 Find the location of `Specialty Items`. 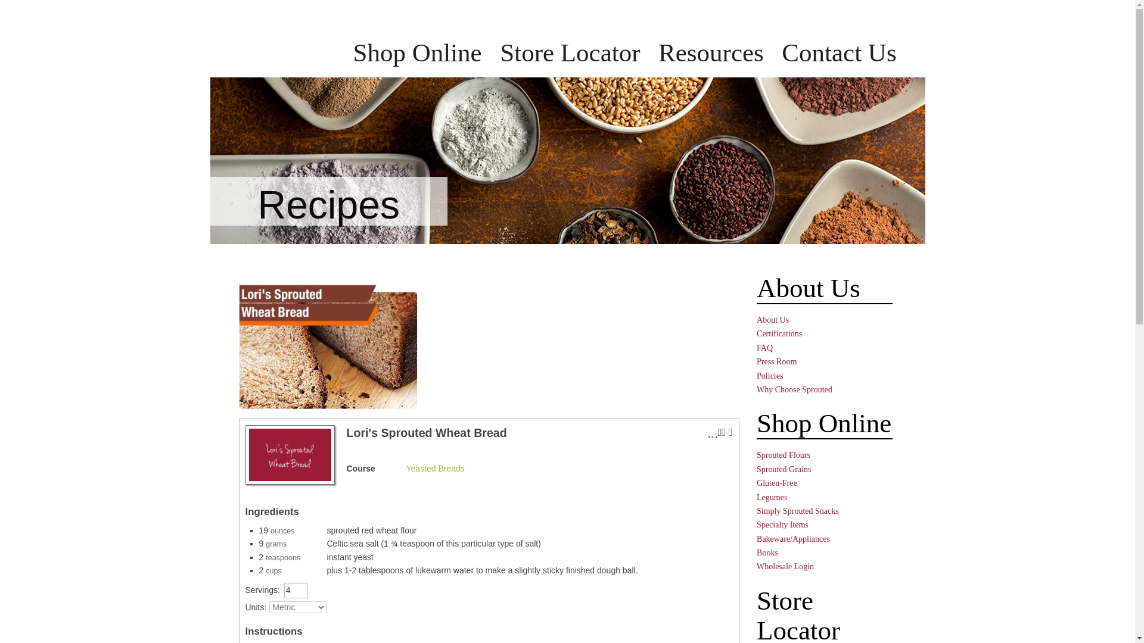

Specialty Items is located at coordinates (782, 524).